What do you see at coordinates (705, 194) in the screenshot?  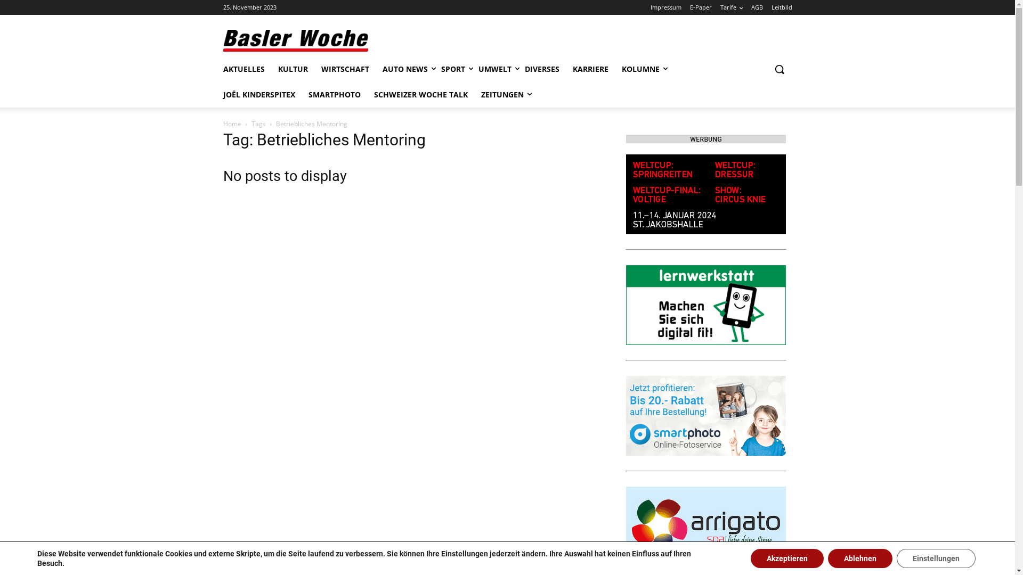 I see `LONGINES CHI CLASSICS BASEL` at bounding box center [705, 194].